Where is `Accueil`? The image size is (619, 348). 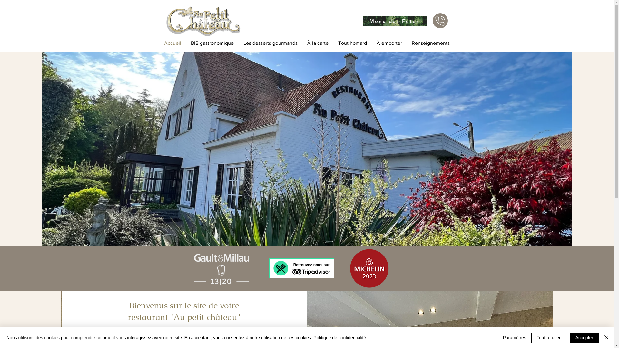
Accueil is located at coordinates (172, 43).